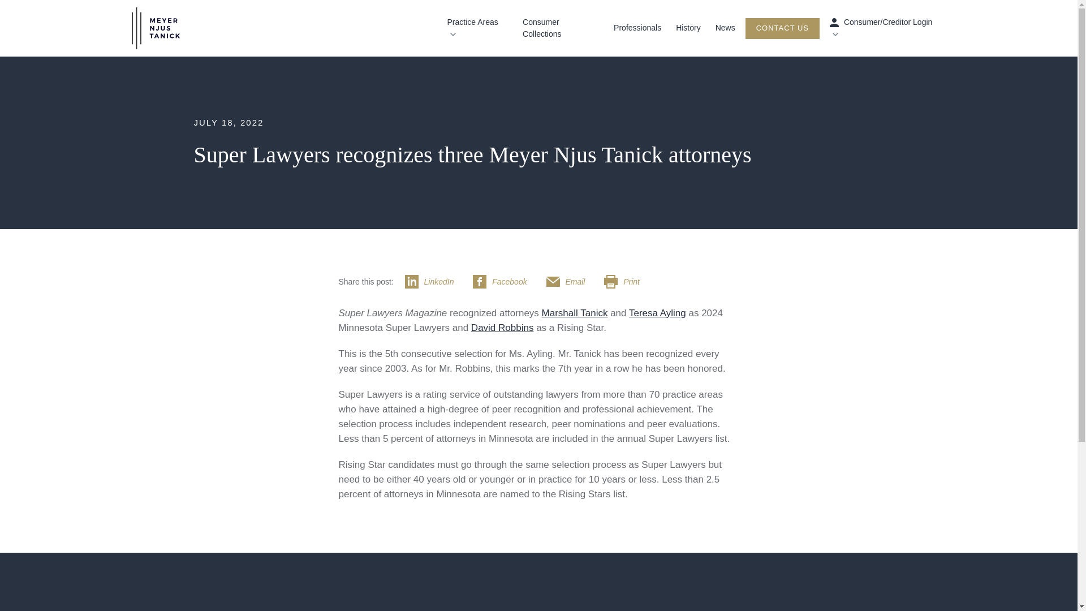 The image size is (1086, 611). I want to click on News, so click(725, 28).